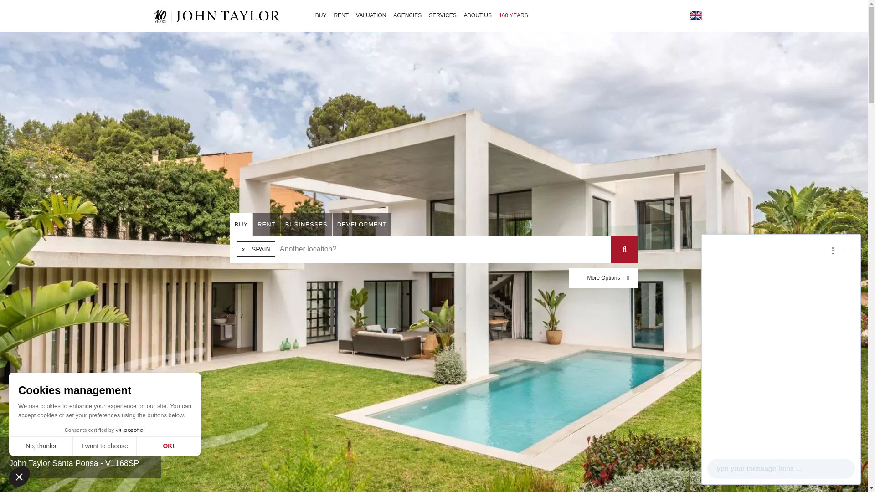 The height and width of the screenshot is (492, 875). I want to click on 0, so click(64, 461).